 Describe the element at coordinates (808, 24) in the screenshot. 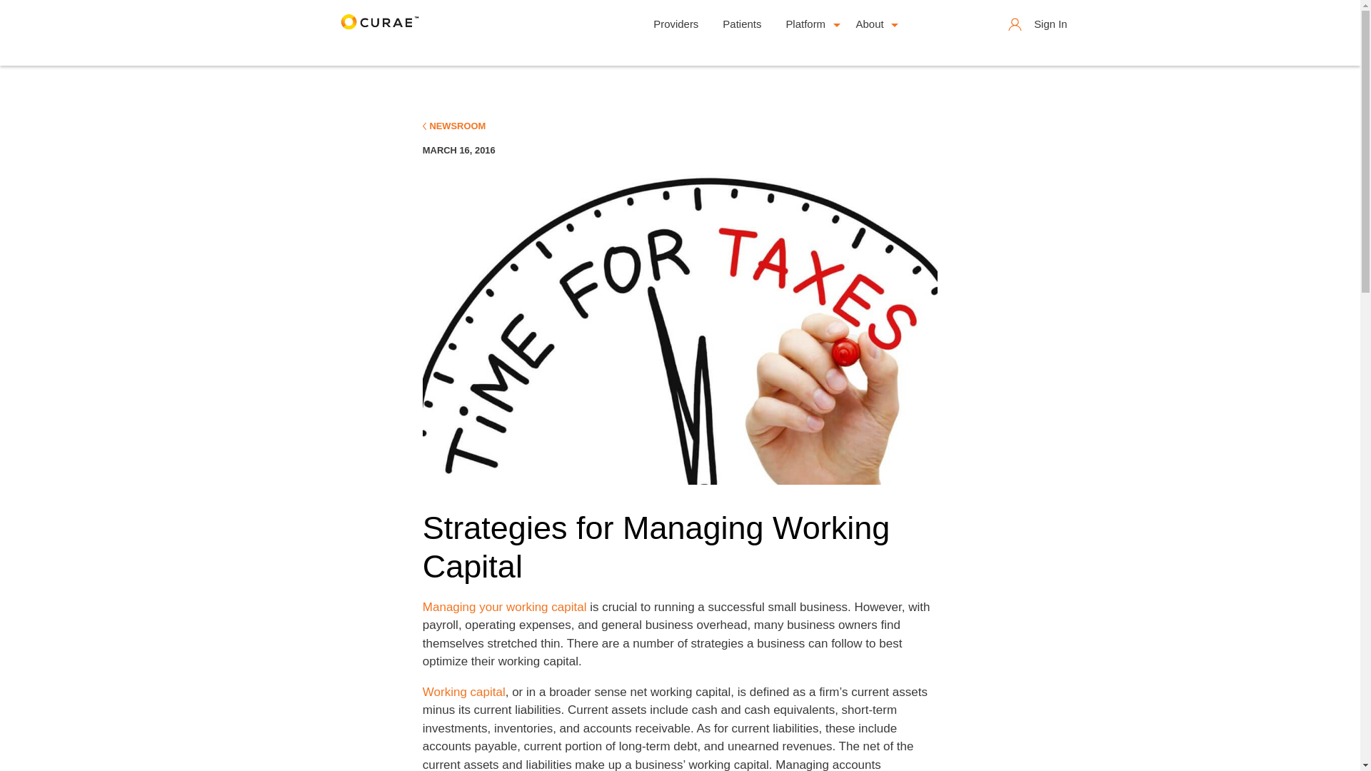

I see `Platform` at that location.